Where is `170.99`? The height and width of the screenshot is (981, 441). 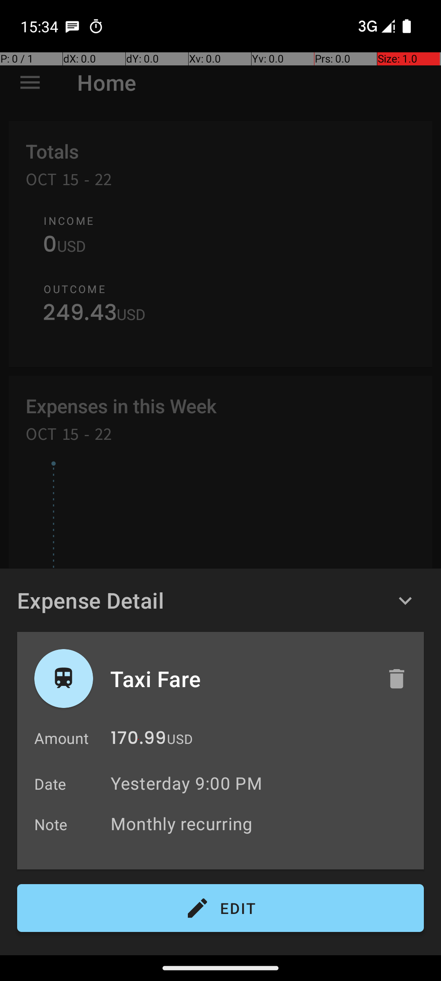 170.99 is located at coordinates (138, 740).